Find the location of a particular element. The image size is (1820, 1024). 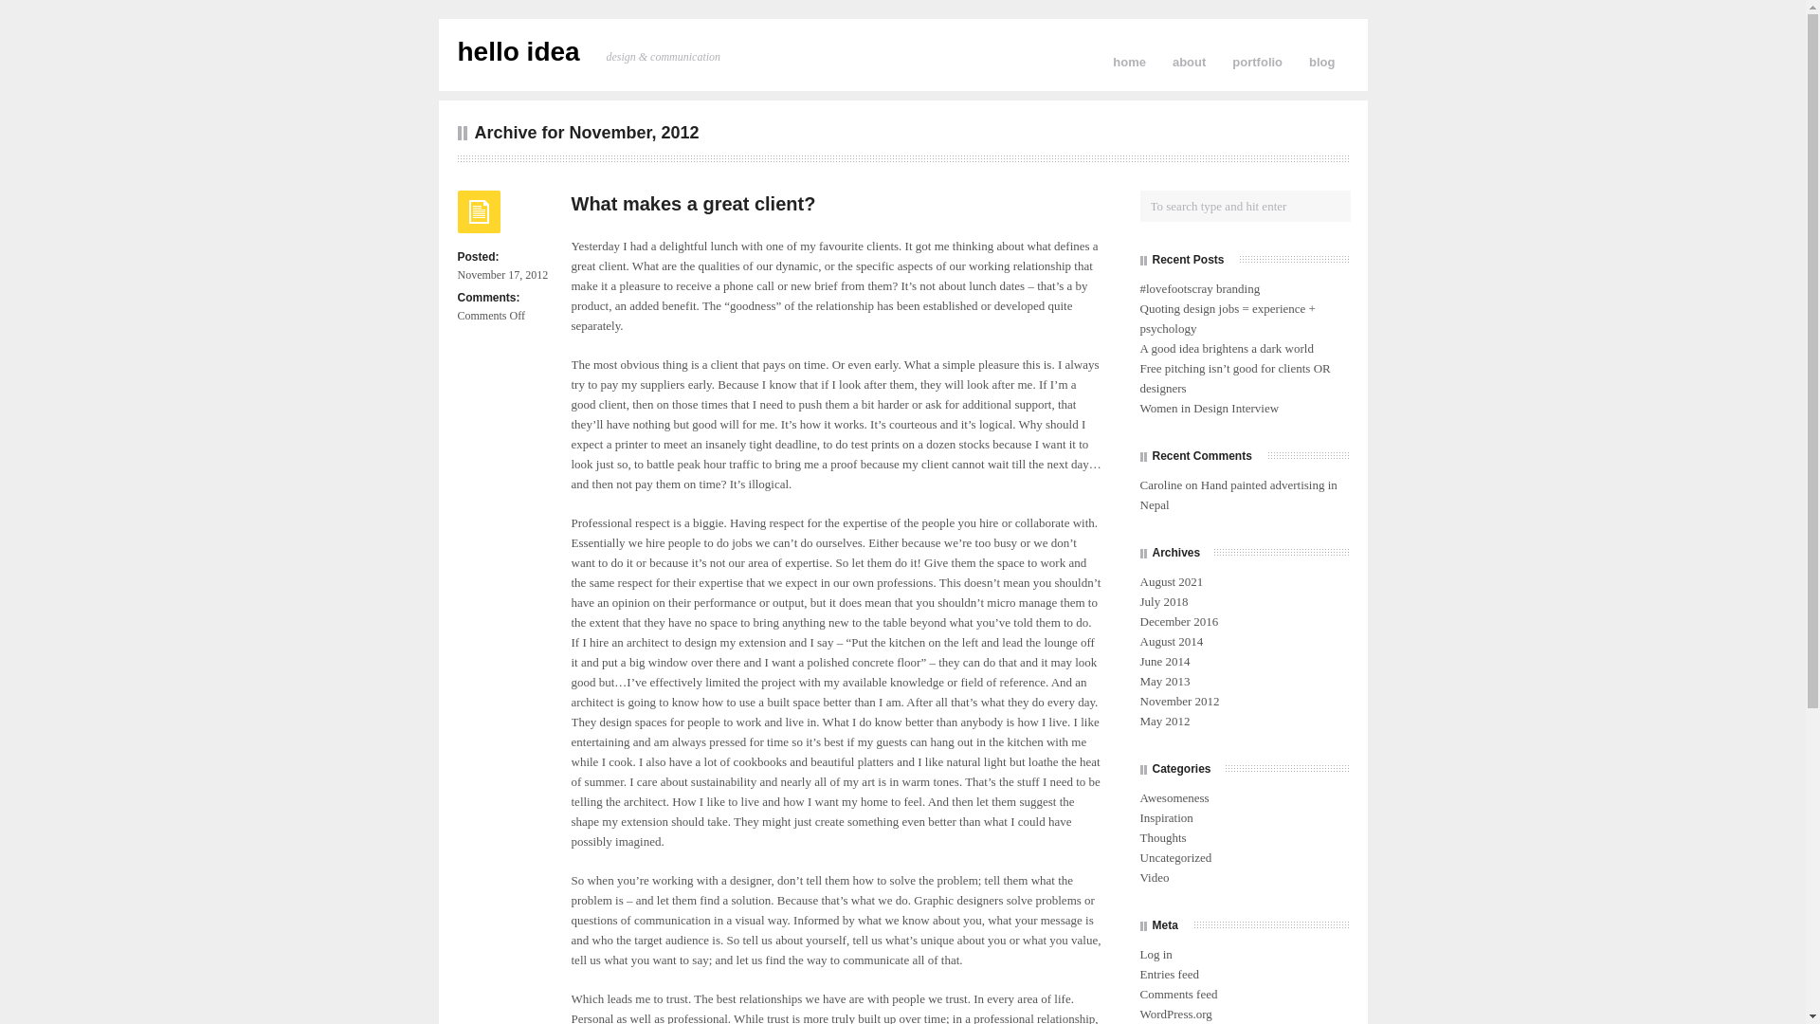

Comments feed is located at coordinates (1178, 994).